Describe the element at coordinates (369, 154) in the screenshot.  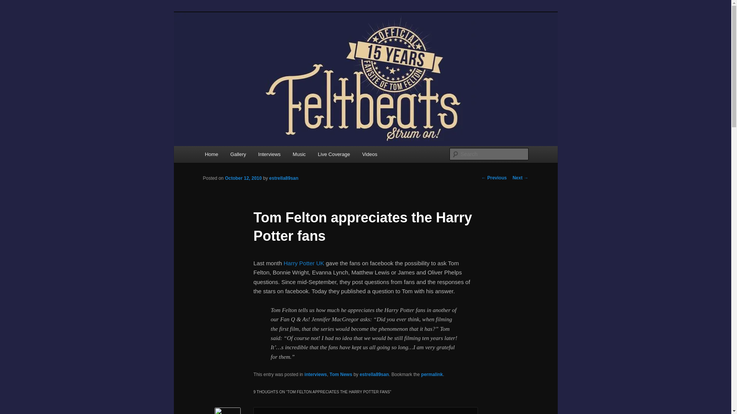
I see `Videos` at that location.